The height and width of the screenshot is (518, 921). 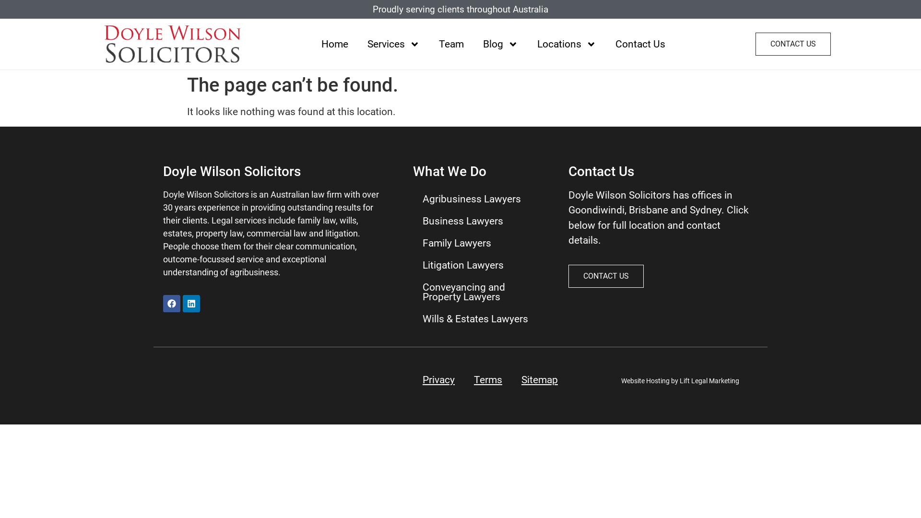 I want to click on Terms, so click(x=488, y=380).